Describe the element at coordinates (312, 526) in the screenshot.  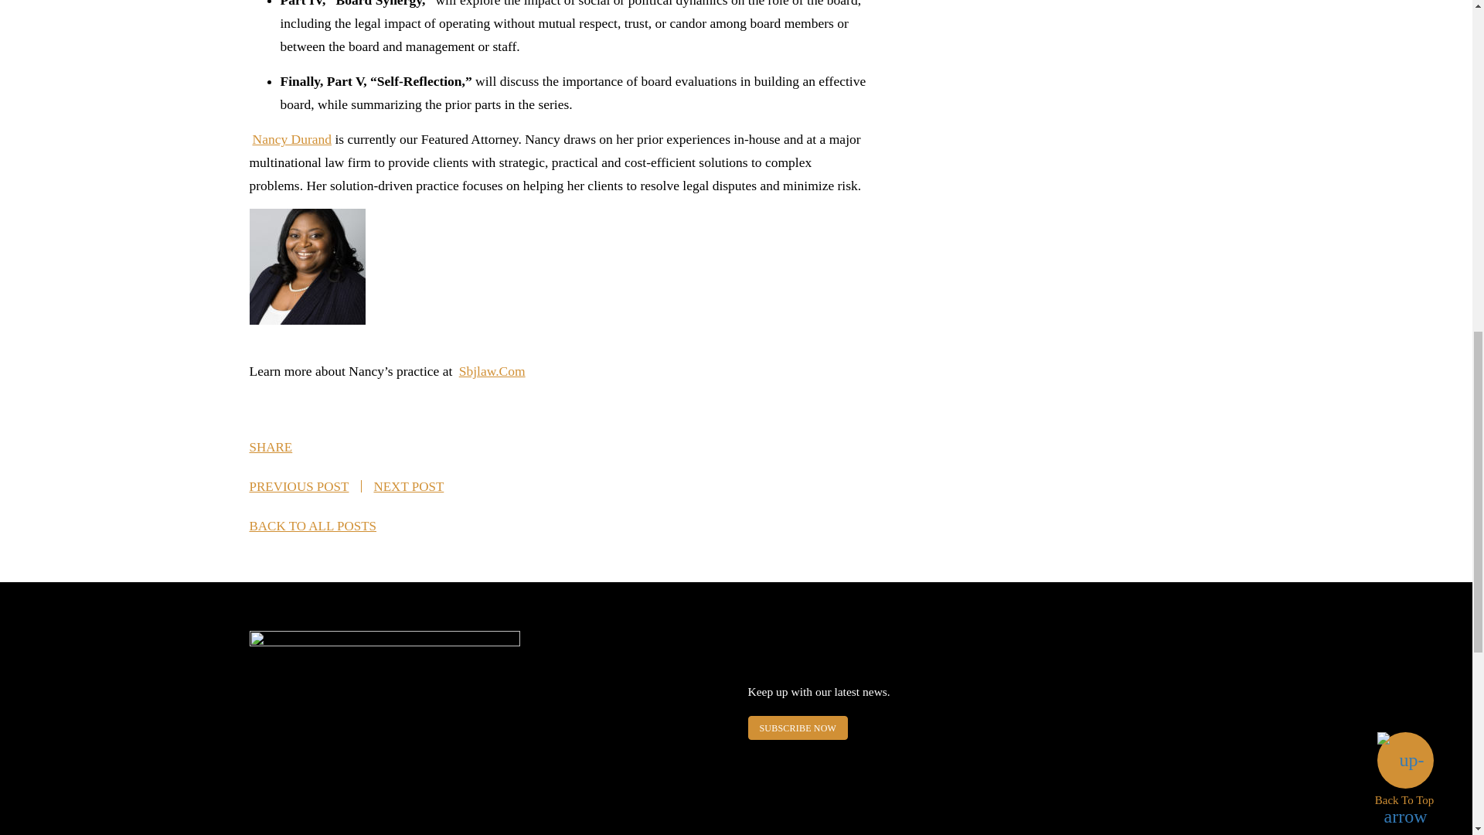
I see `BACK TO ALL POSTS` at that location.